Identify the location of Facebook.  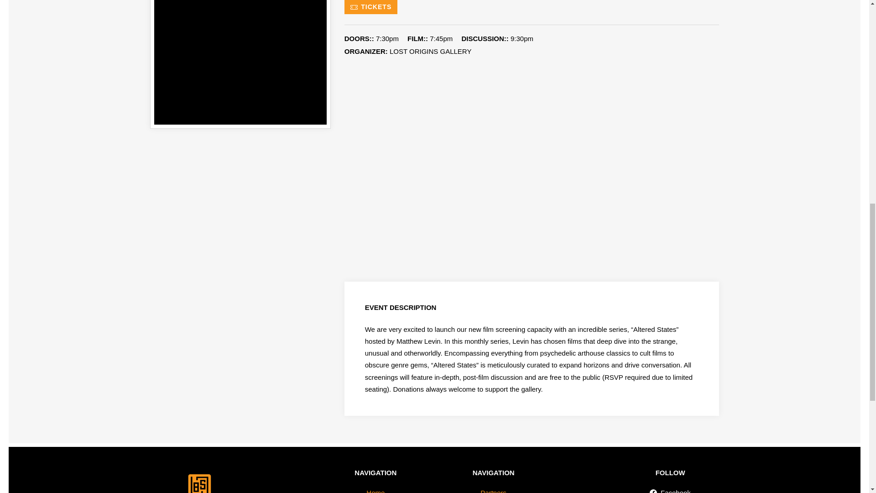
(670, 489).